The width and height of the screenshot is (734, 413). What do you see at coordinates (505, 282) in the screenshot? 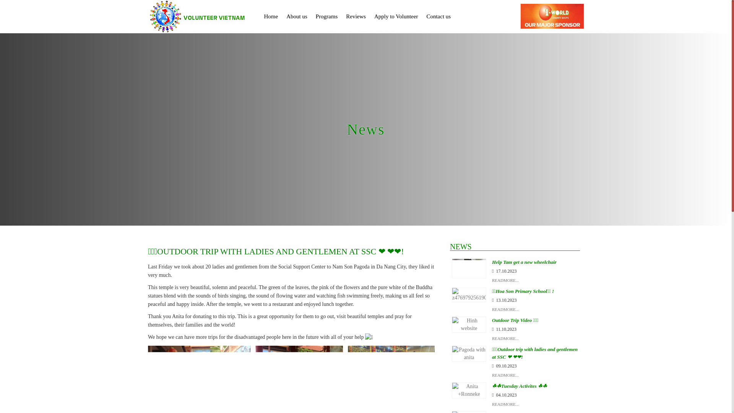
I see `READMORE...` at bounding box center [505, 282].